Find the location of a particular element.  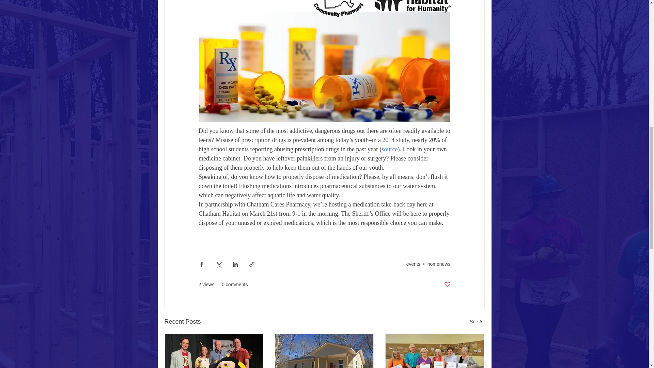

source is located at coordinates (389, 149).